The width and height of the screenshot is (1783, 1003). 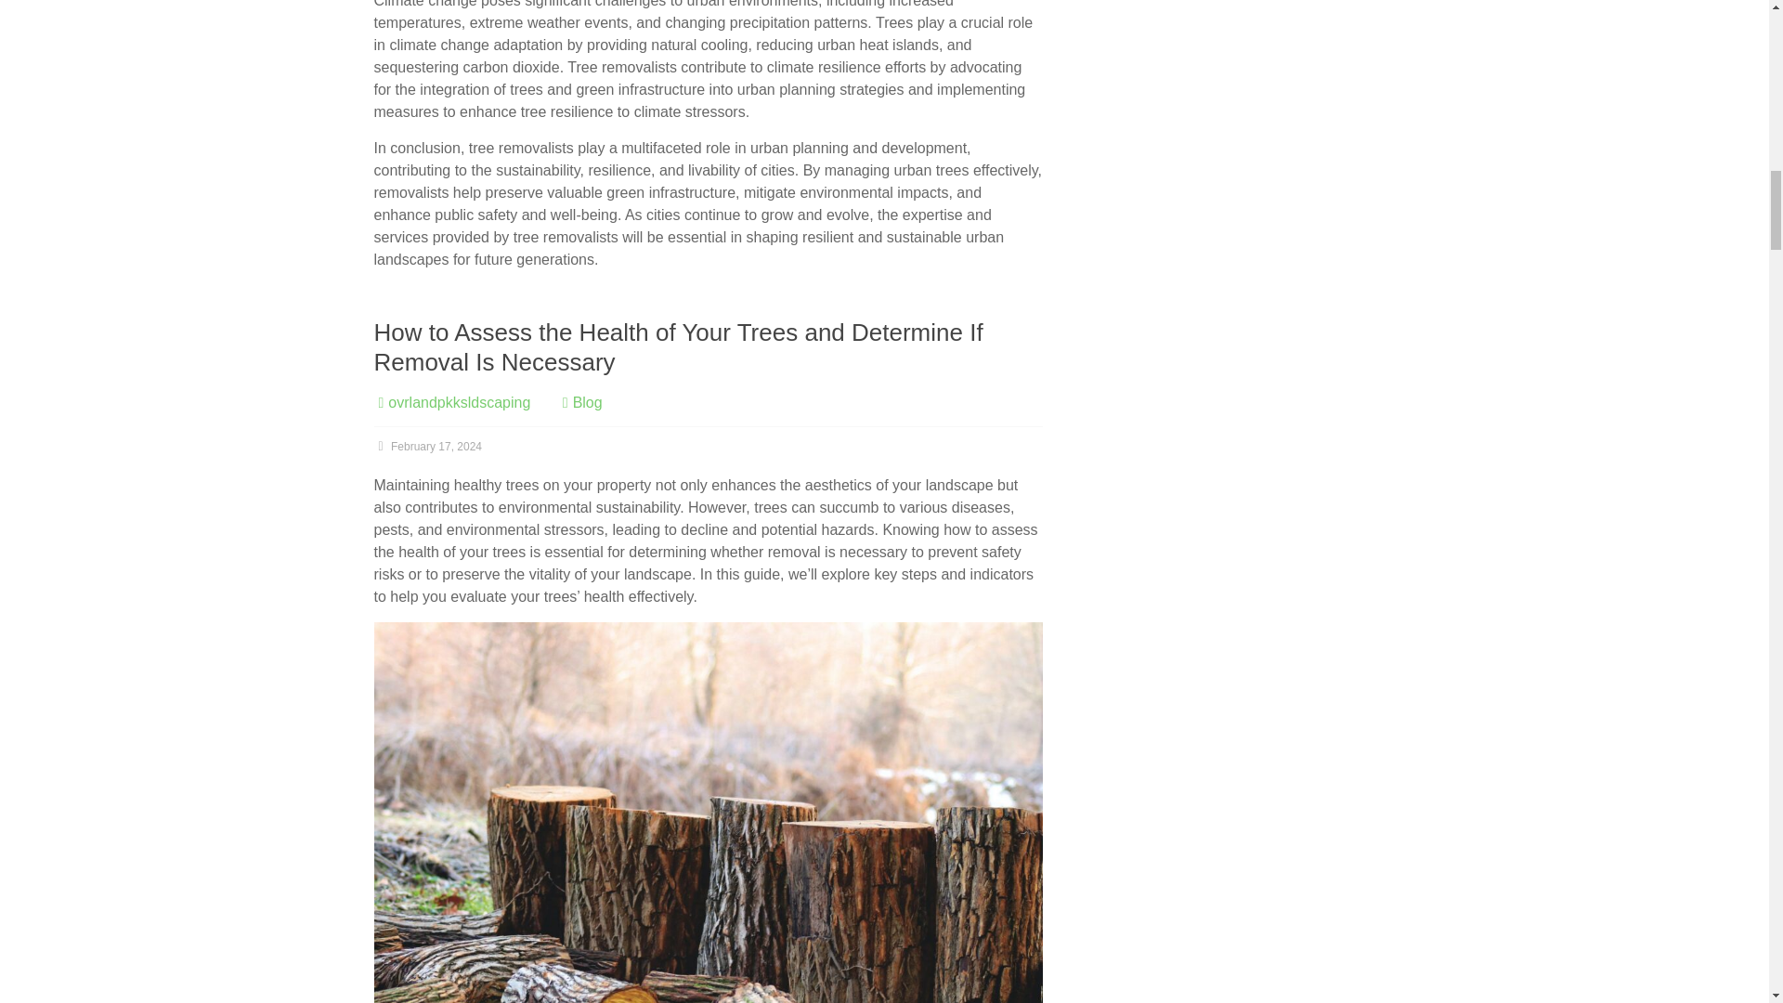 I want to click on ovrlandpkksldscaping, so click(x=459, y=402).